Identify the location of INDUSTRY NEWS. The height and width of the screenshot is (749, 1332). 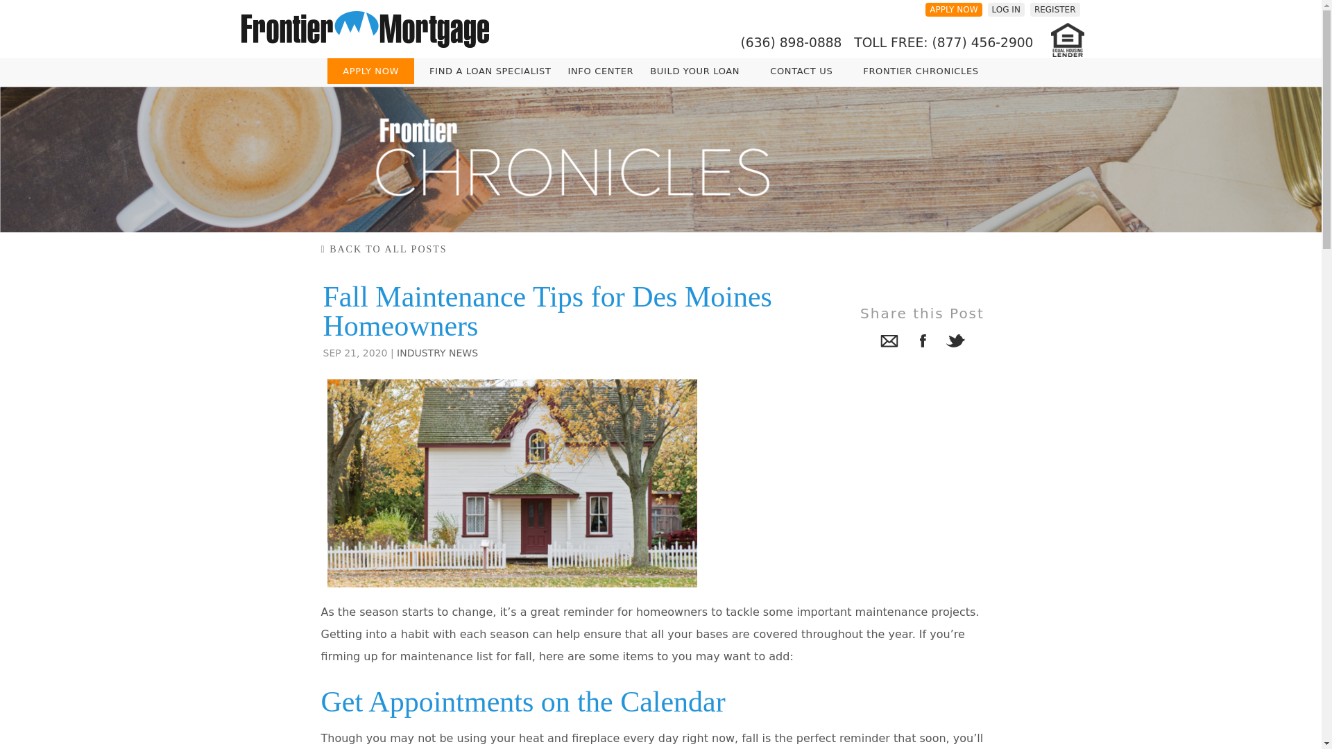
(437, 353).